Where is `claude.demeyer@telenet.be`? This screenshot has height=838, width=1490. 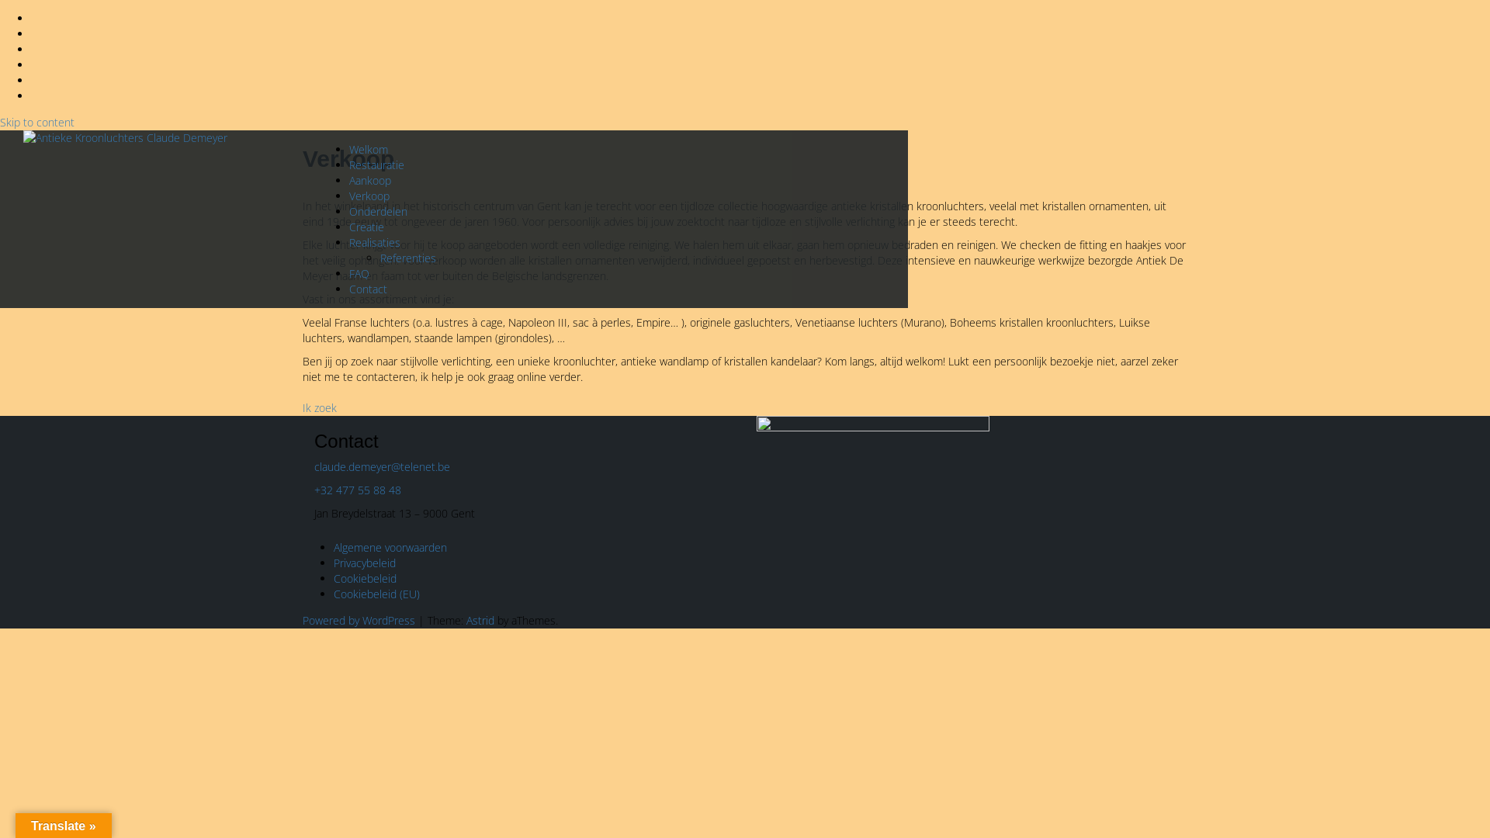
claude.demeyer@telenet.be is located at coordinates (382, 467).